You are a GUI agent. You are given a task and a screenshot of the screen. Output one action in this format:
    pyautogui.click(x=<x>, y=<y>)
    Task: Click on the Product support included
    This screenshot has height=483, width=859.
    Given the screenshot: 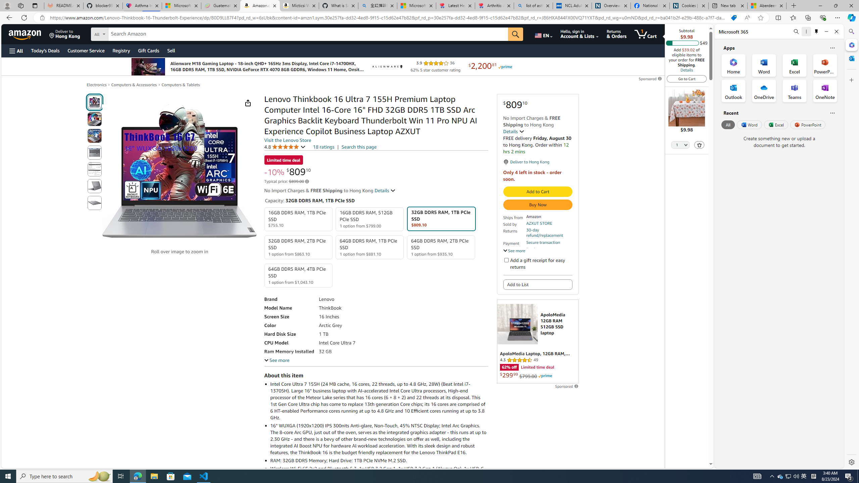 What is the action you would take?
    pyautogui.click(x=549, y=252)
    